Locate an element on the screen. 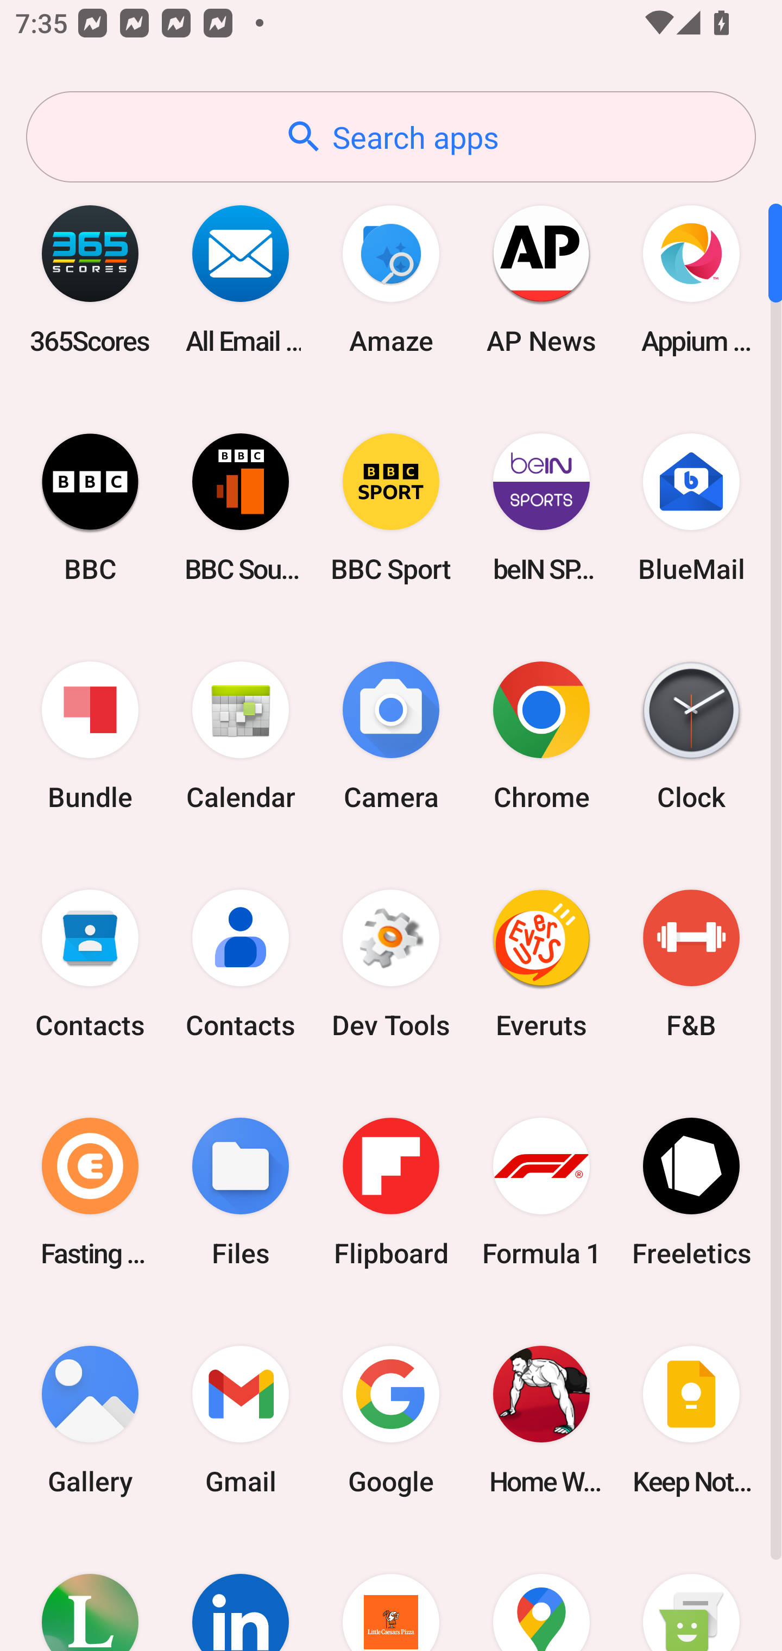  Flipboard is located at coordinates (391, 1192).